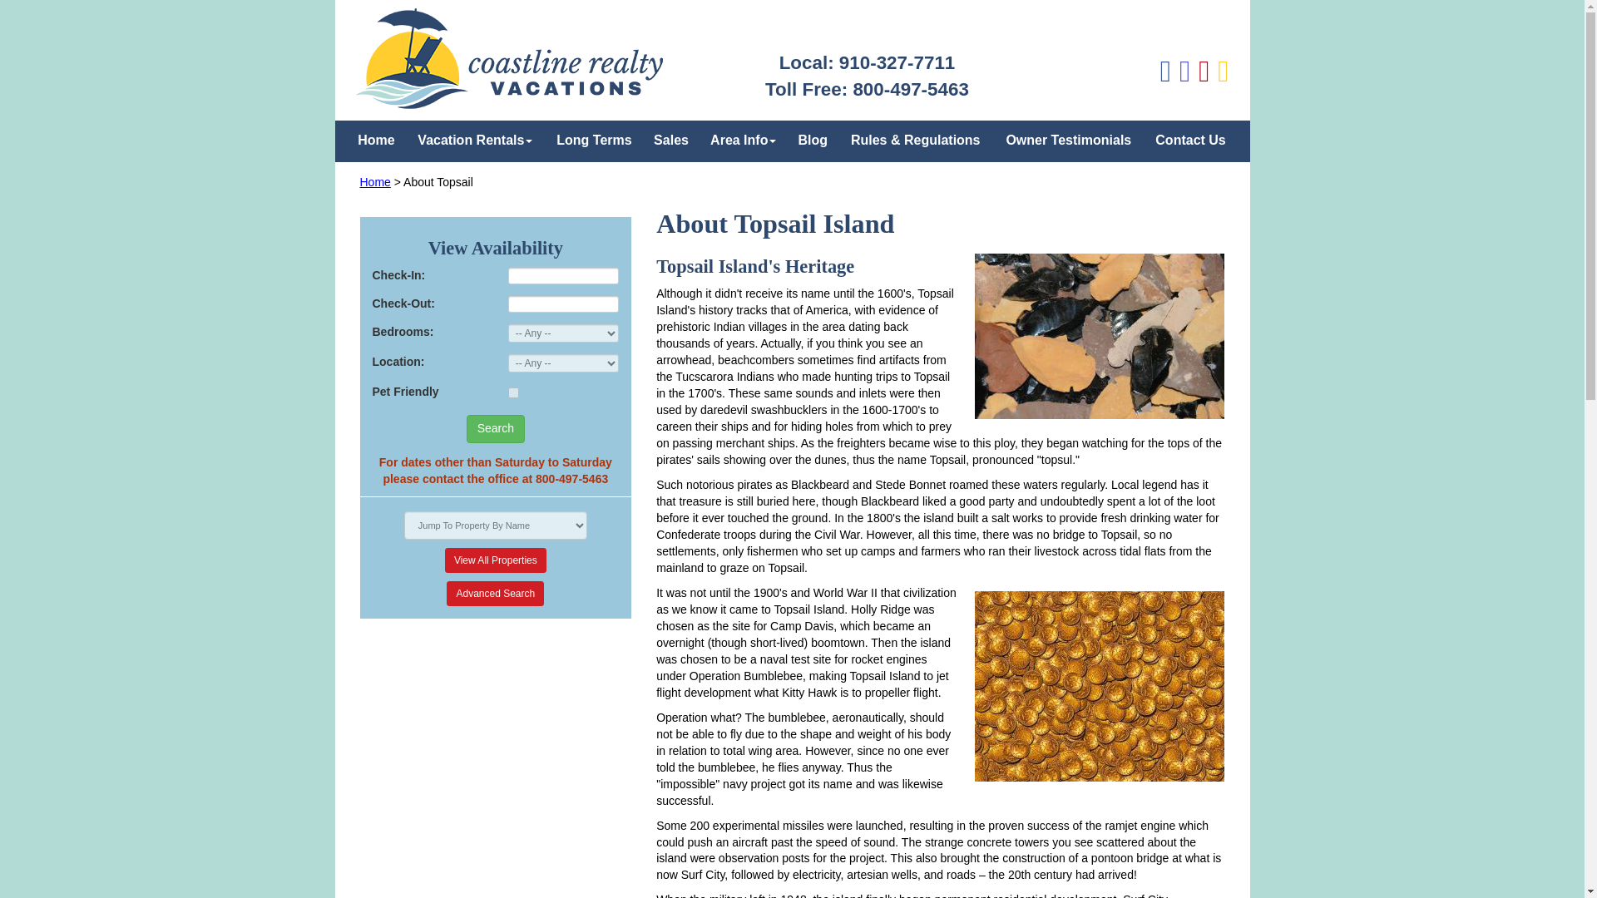  What do you see at coordinates (812, 140) in the screenshot?
I see `Blog` at bounding box center [812, 140].